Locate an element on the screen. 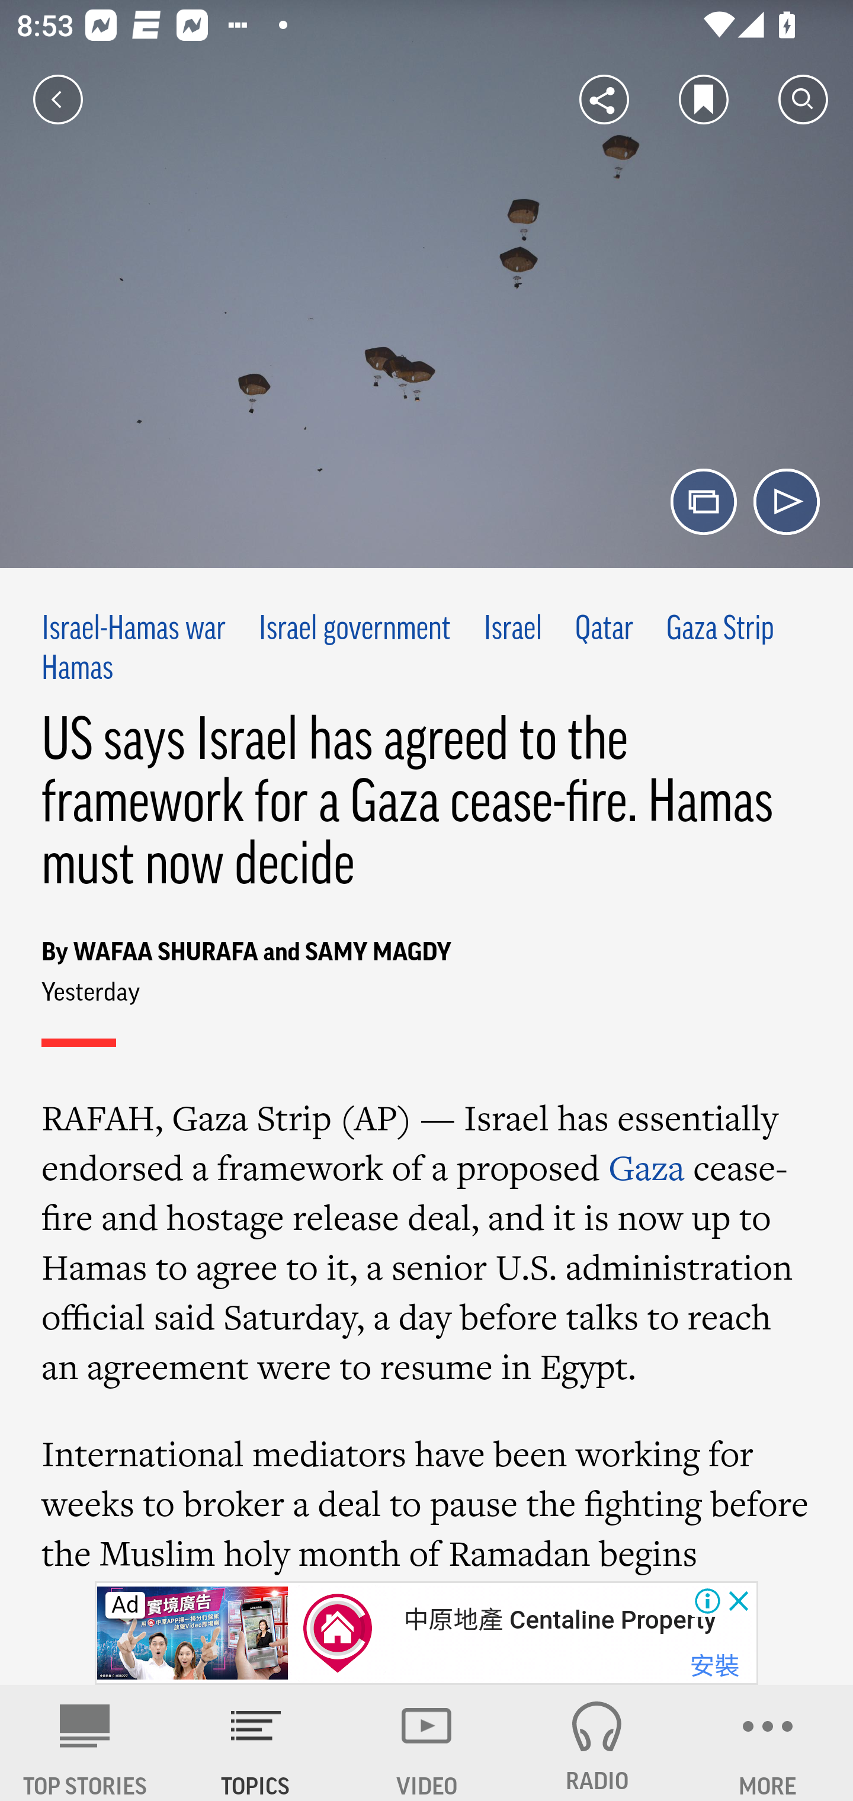 Image resolution: width=853 pixels, height=1801 pixels. Qatar is located at coordinates (604, 630).